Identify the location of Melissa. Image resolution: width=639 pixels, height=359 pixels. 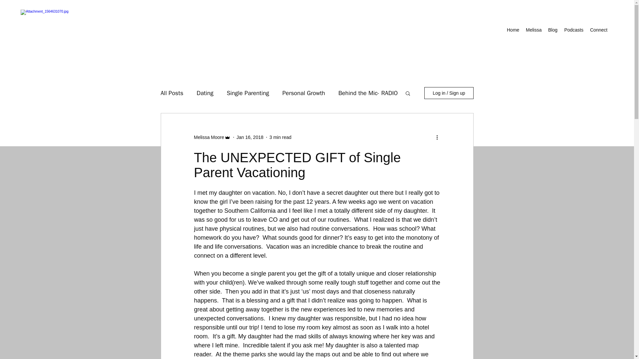
(534, 30).